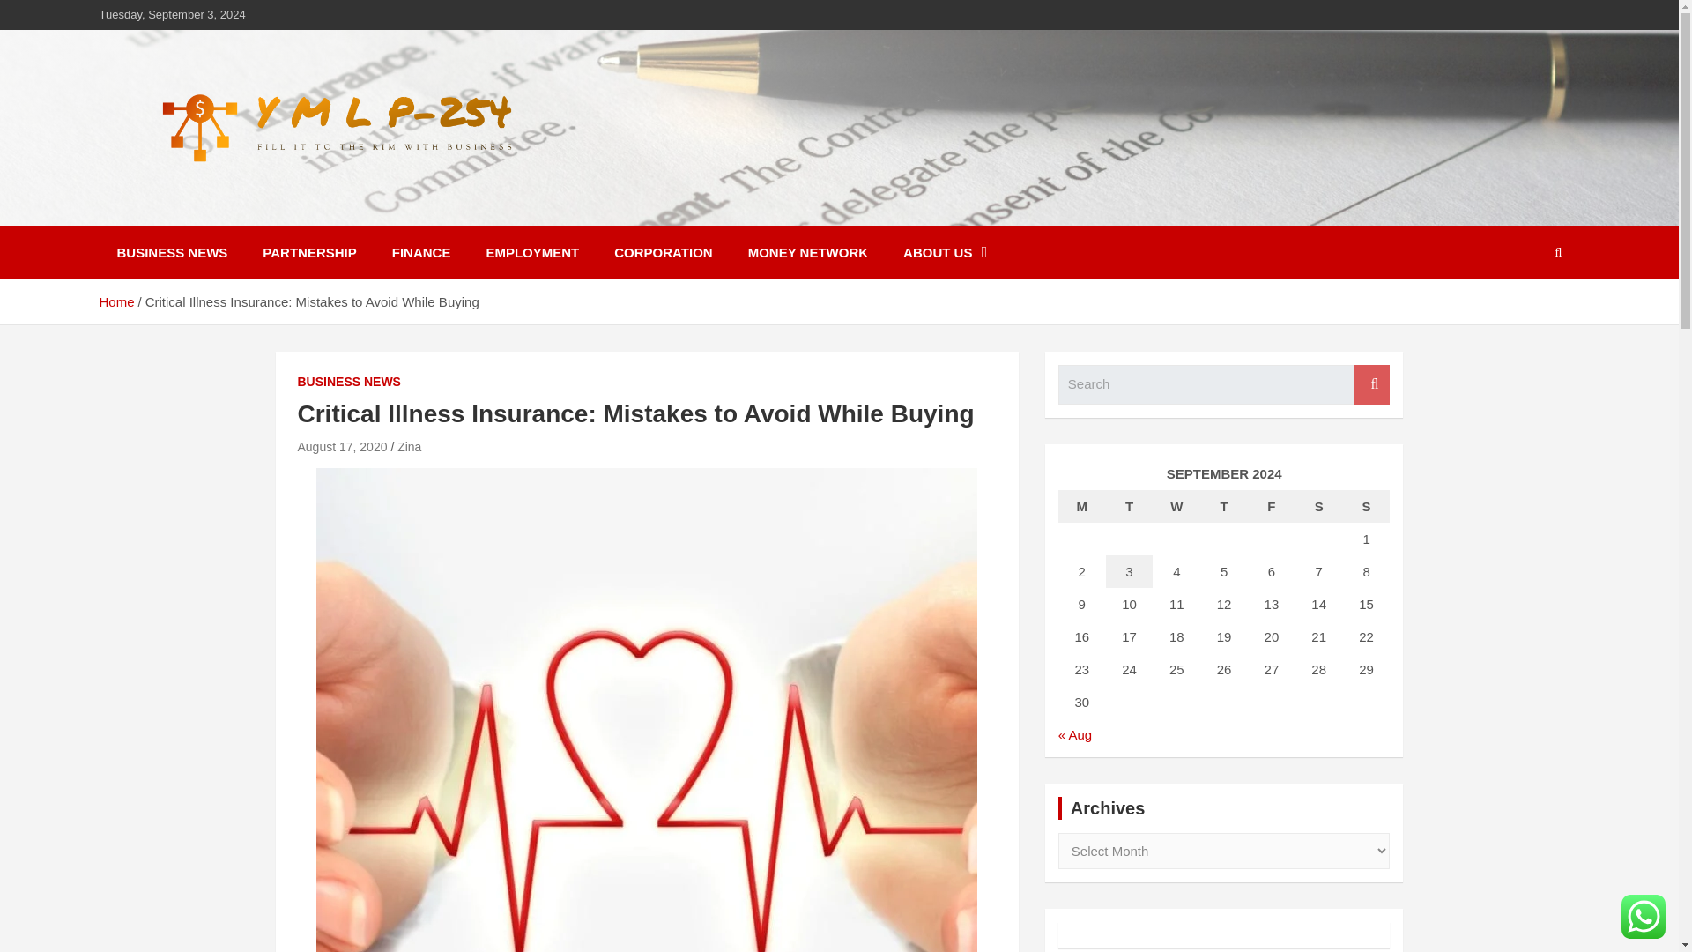  What do you see at coordinates (196, 213) in the screenshot?
I see `Y M L P-254` at bounding box center [196, 213].